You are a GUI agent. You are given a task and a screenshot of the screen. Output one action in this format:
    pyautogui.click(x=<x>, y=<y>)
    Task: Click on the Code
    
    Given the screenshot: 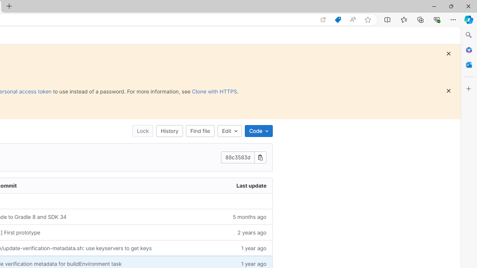 What is the action you would take?
    pyautogui.click(x=259, y=131)
    